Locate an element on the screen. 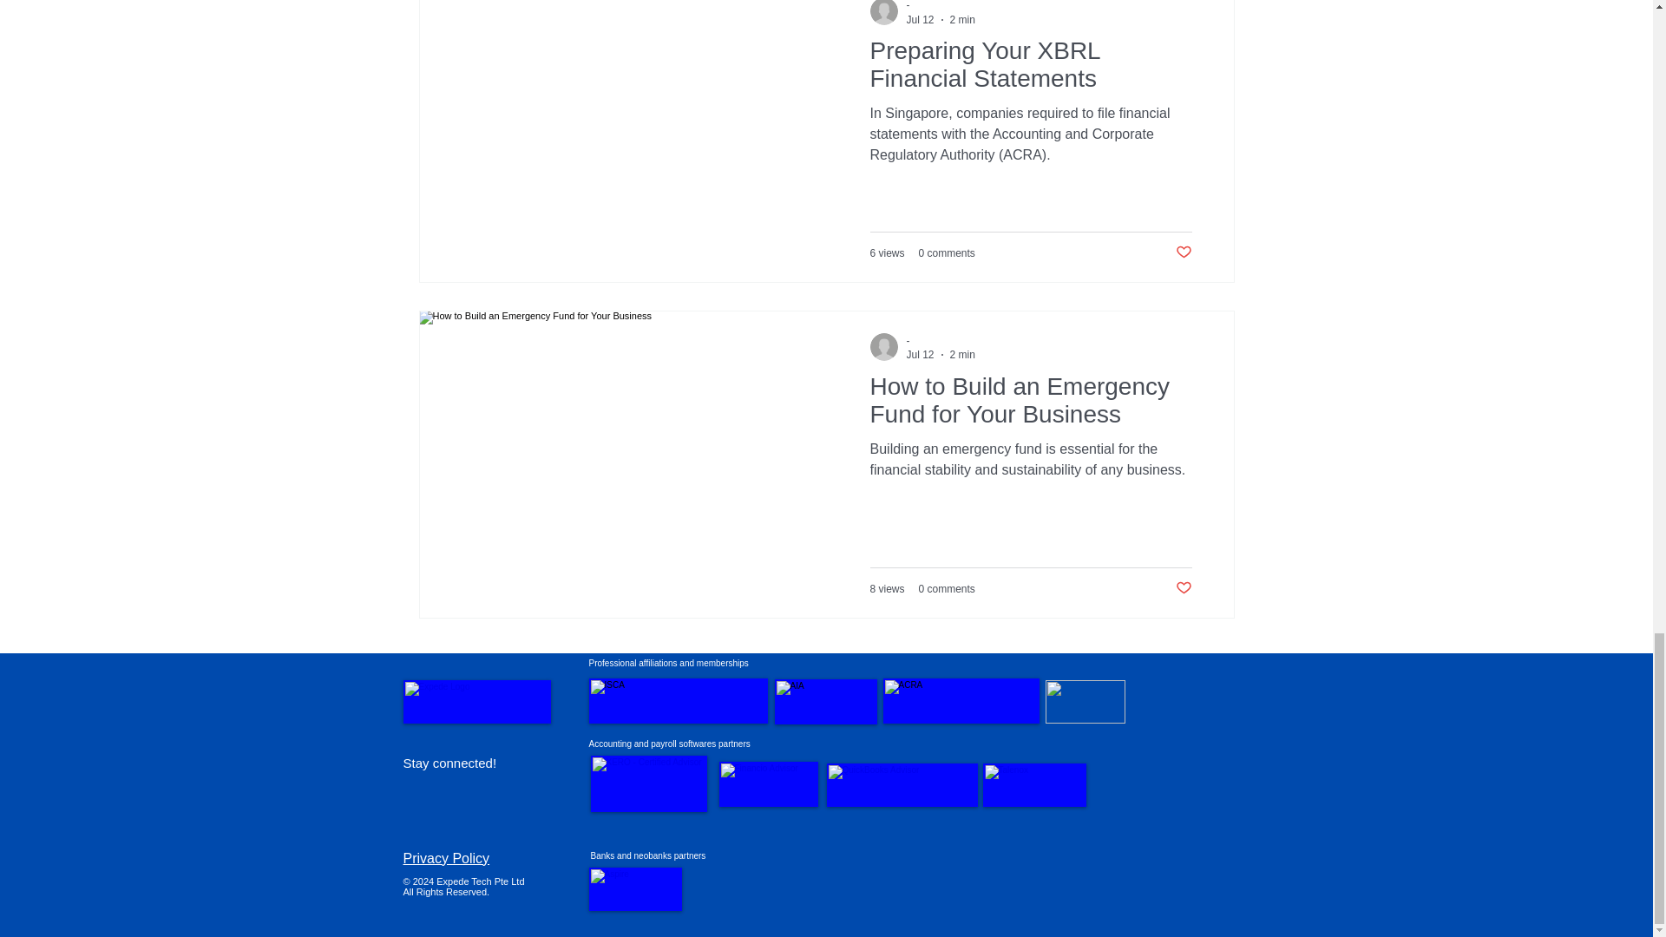 Image resolution: width=1666 pixels, height=937 pixels. 0 comments is located at coordinates (947, 253).